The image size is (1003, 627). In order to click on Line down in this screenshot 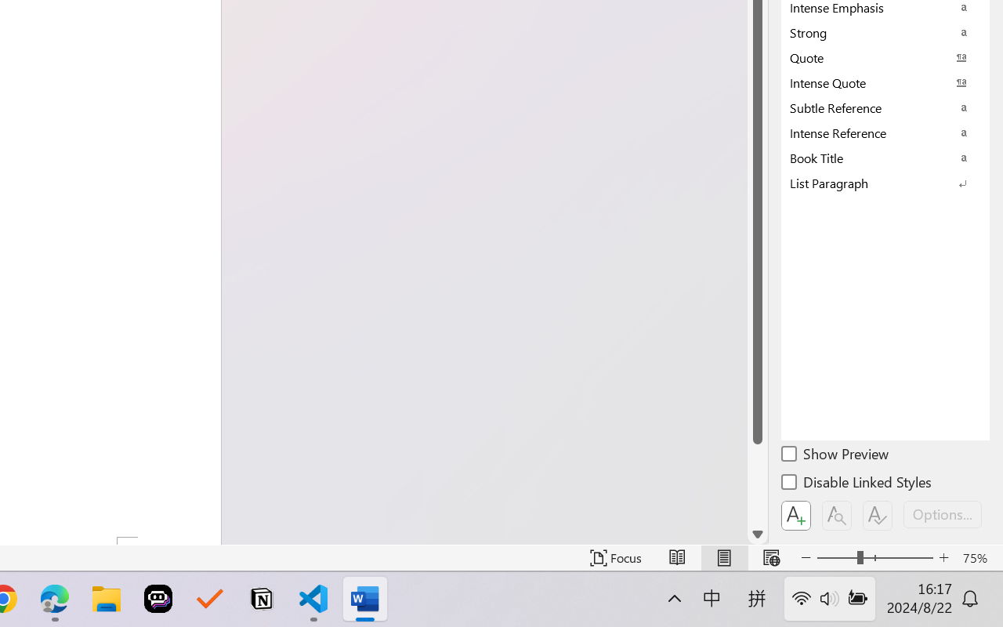, I will do `click(757, 535)`.